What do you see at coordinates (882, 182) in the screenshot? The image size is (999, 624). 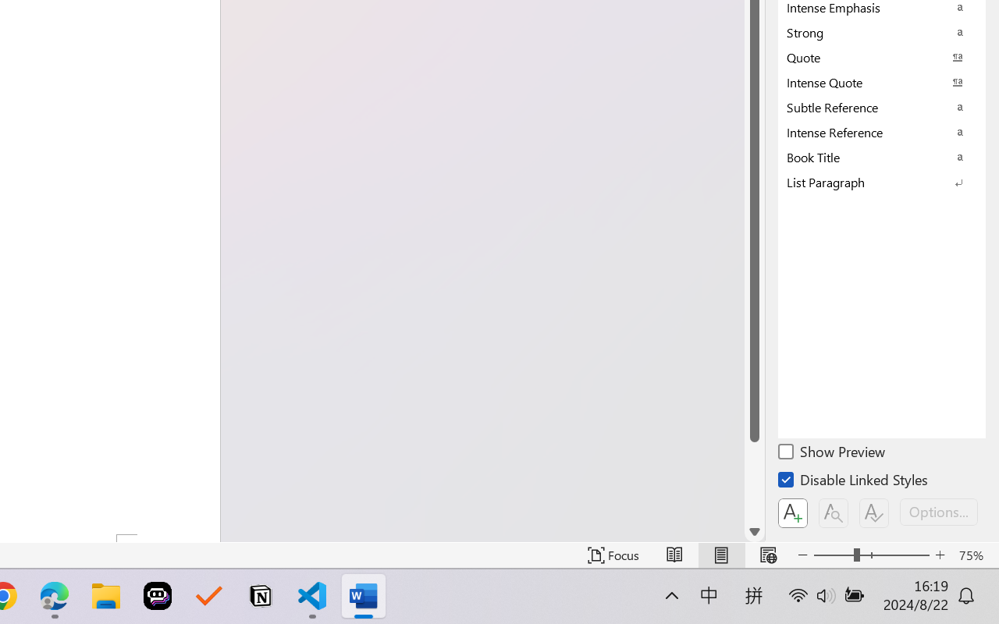 I see `List Paragraph` at bounding box center [882, 182].